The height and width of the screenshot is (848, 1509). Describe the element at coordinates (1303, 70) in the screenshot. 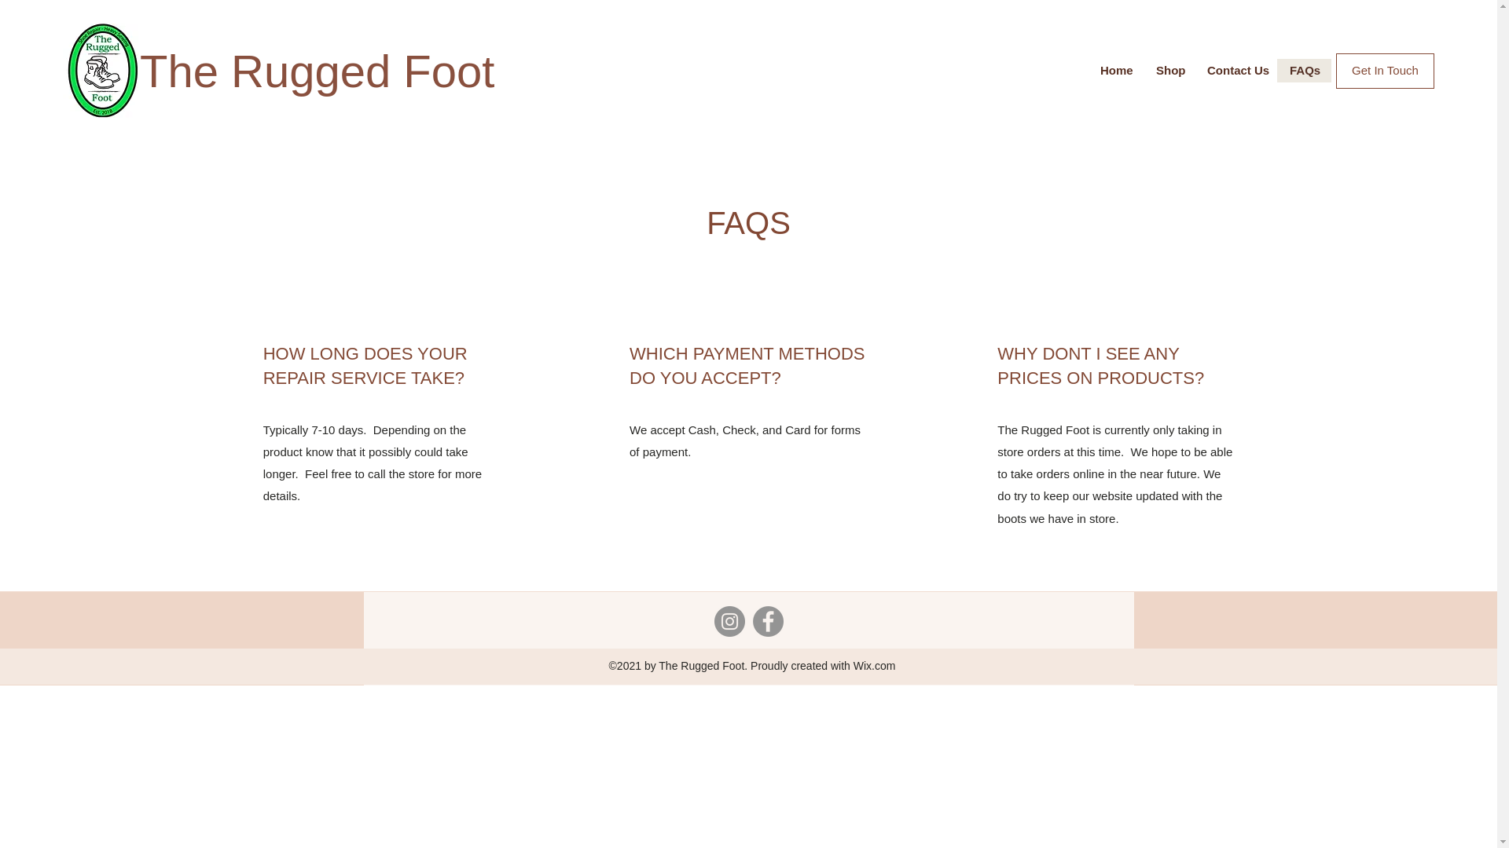

I see `FAQs` at that location.